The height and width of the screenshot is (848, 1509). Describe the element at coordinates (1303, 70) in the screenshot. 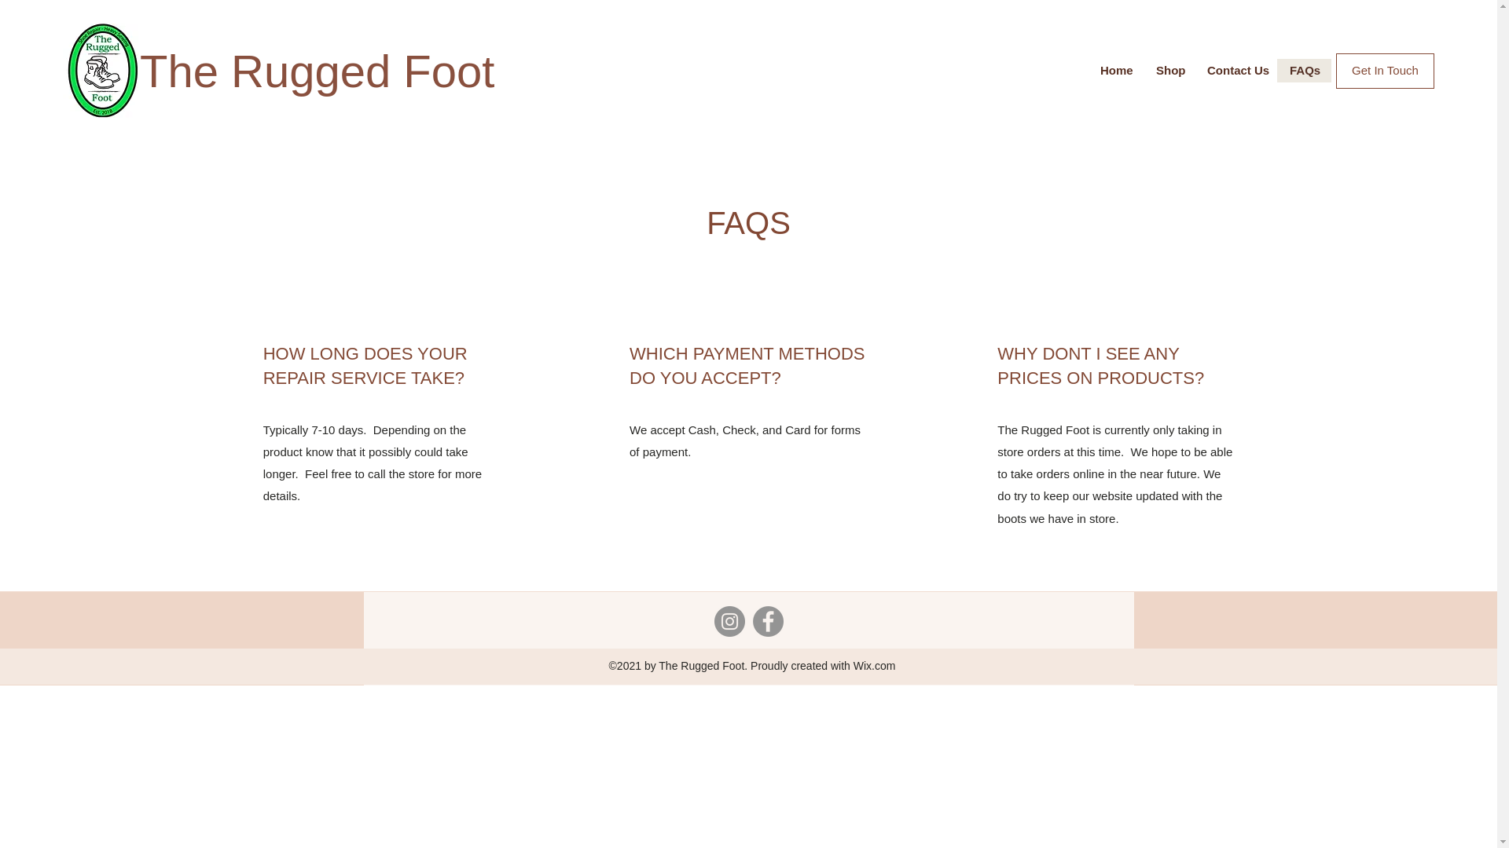

I see `FAQs` at that location.